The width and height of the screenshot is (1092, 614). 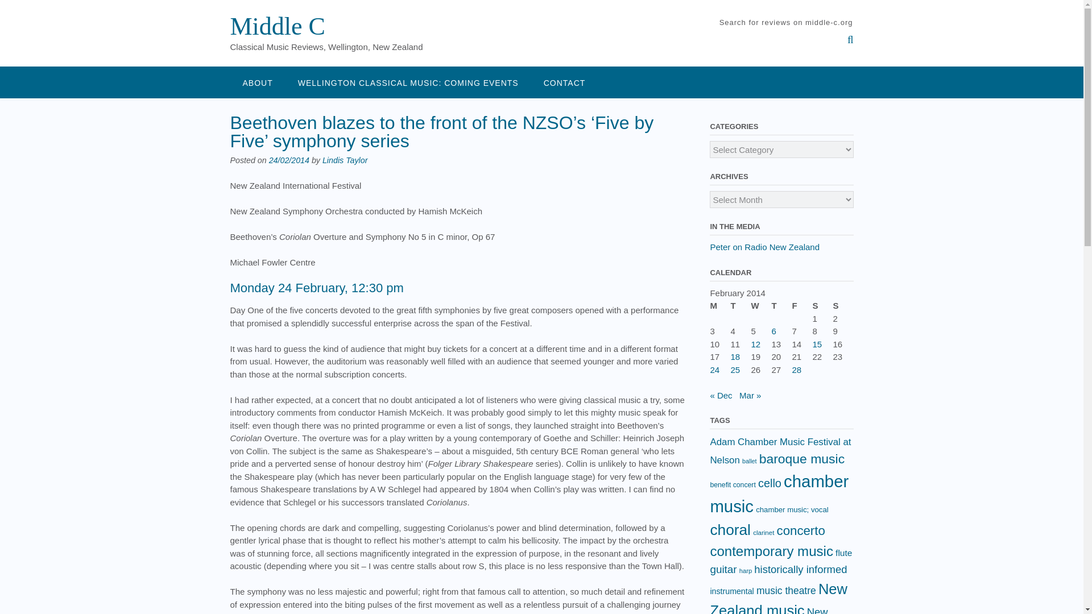 What do you see at coordinates (276, 26) in the screenshot?
I see `Middle C` at bounding box center [276, 26].